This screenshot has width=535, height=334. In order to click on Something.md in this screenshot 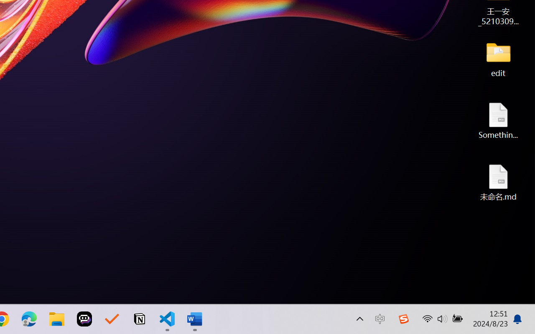, I will do `click(498, 120)`.